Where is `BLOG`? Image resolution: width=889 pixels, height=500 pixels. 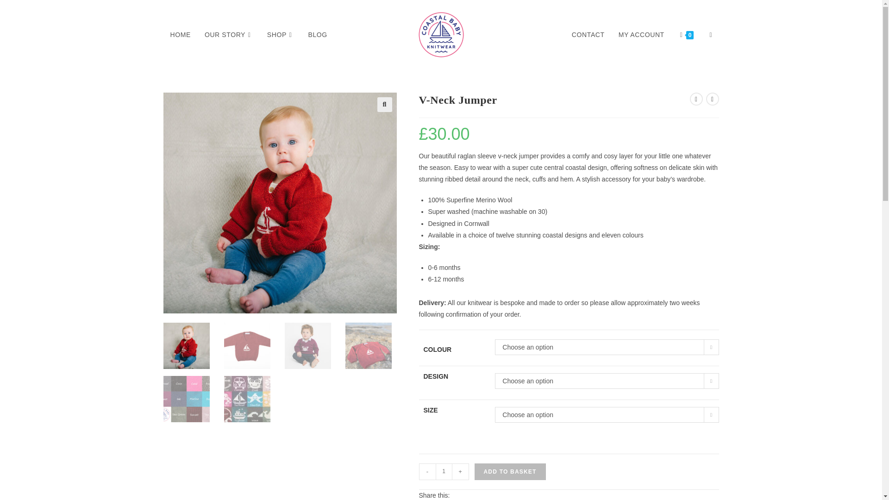
BLOG is located at coordinates (318, 34).